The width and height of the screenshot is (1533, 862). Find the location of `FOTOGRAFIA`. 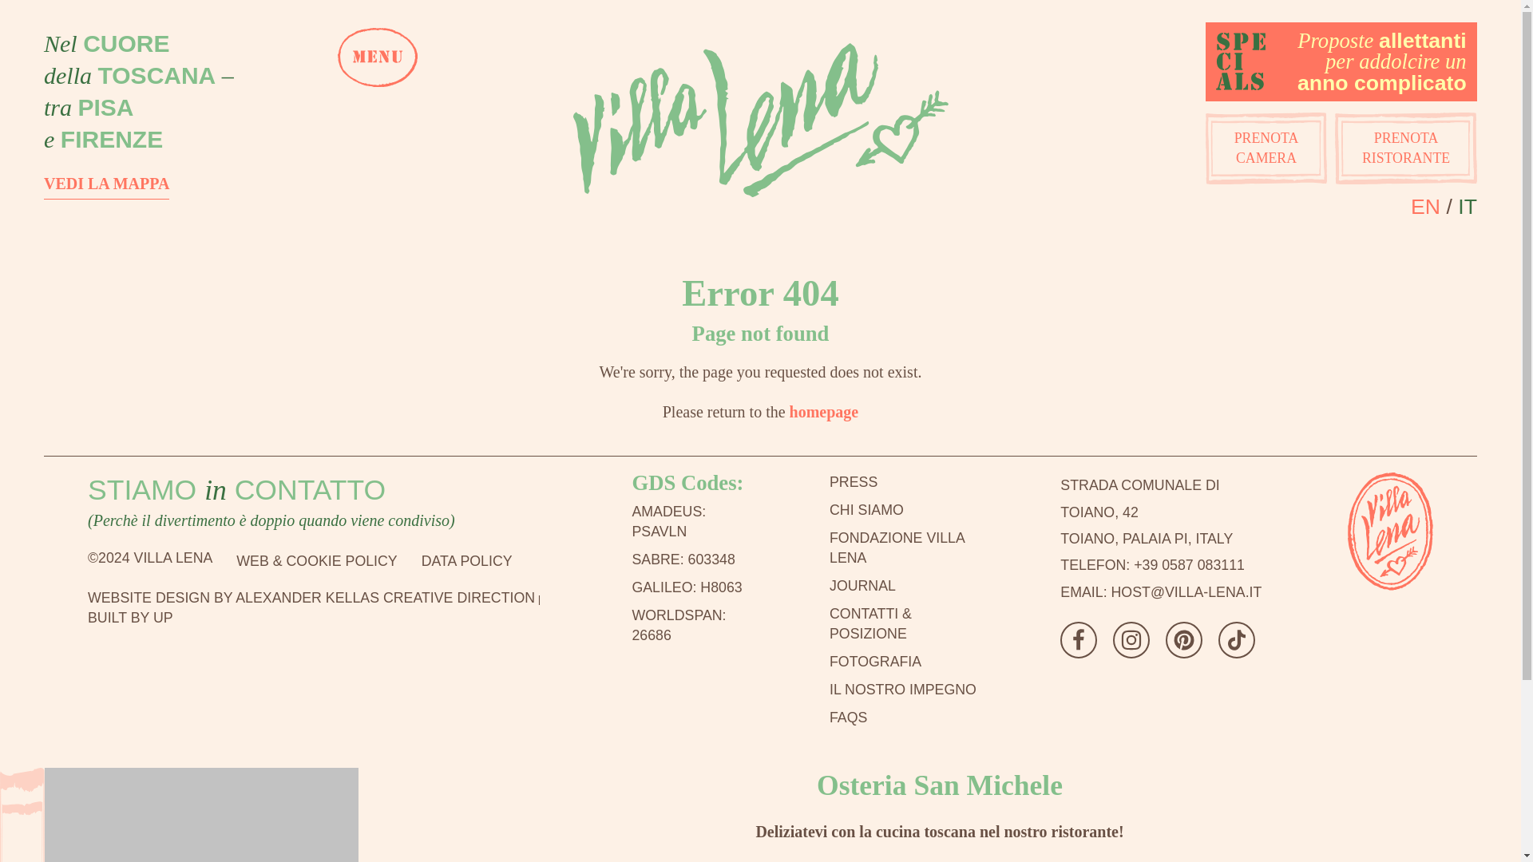

FOTOGRAFIA is located at coordinates (905, 662).